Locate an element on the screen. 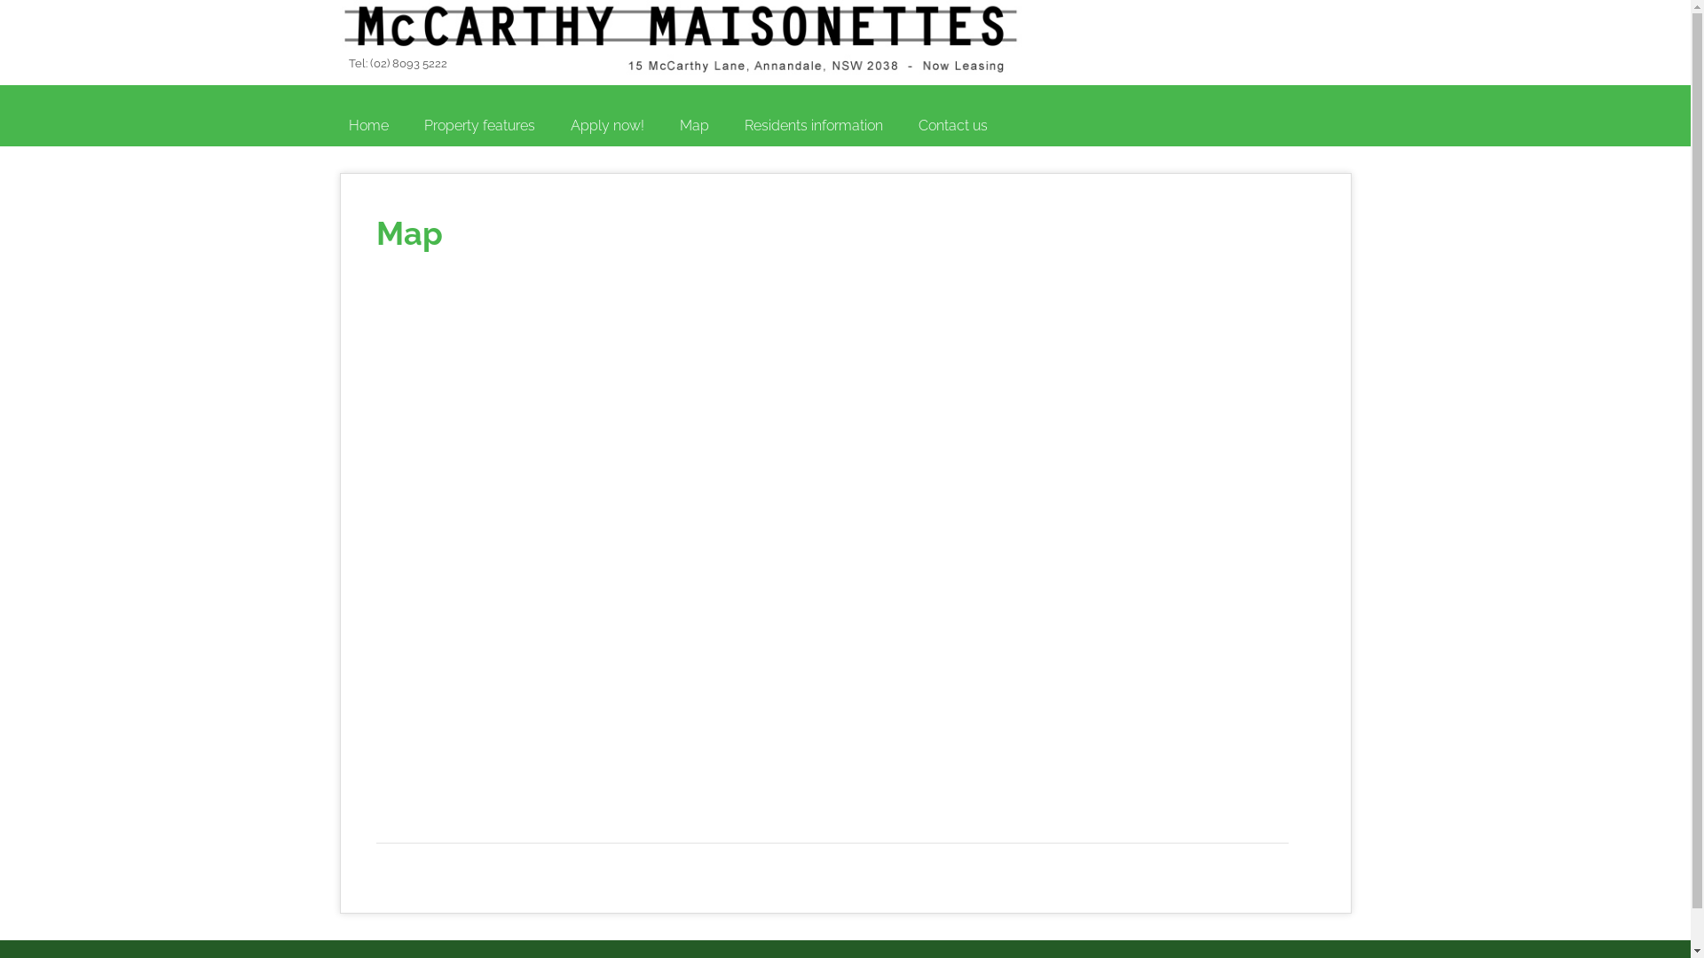  Property features is located at coordinates (479, 126).